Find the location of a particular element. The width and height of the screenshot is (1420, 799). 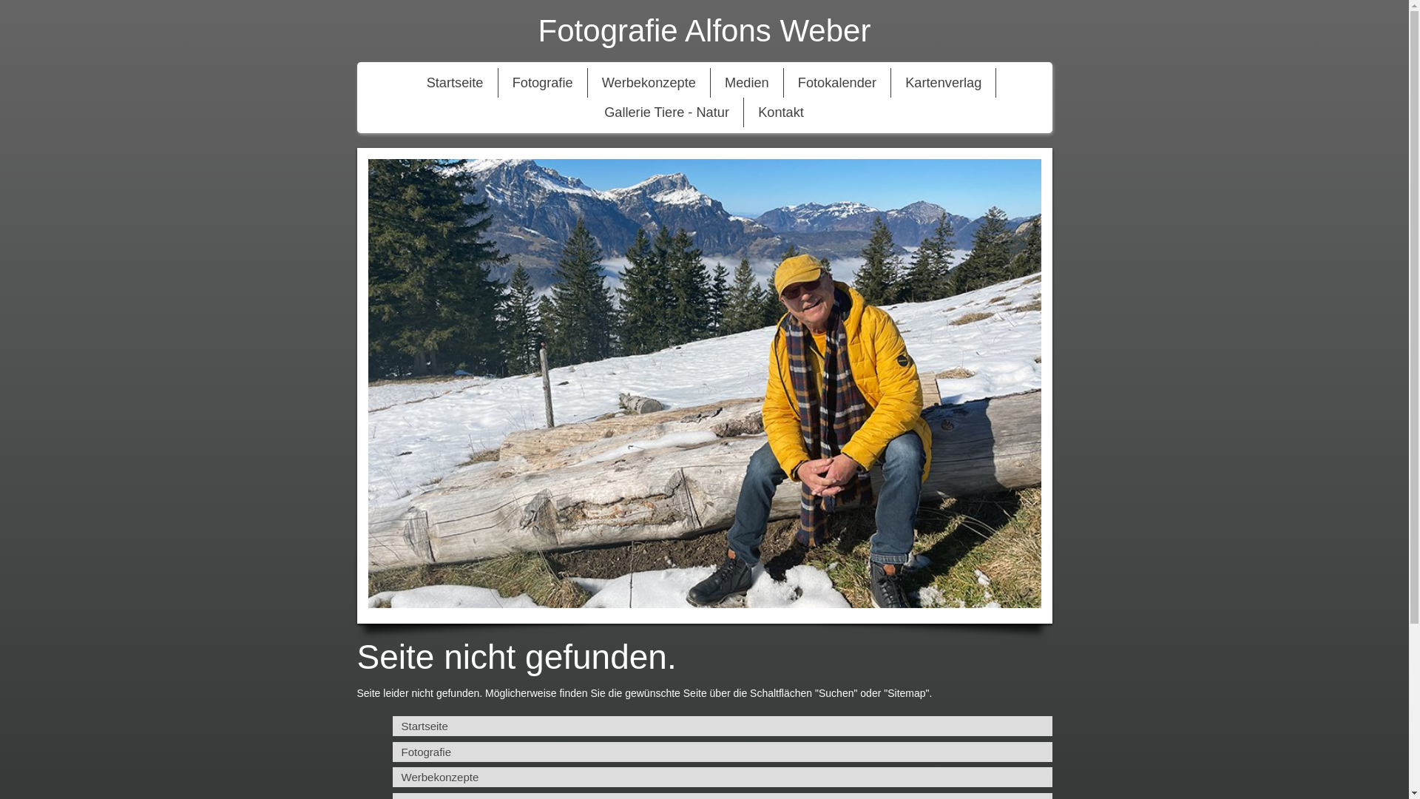

Startseite is located at coordinates (722, 726).